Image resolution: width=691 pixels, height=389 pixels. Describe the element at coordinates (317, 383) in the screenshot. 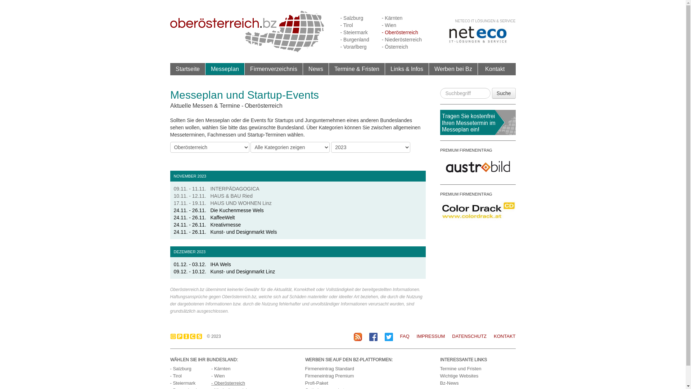

I see `Profi-Paket` at that location.